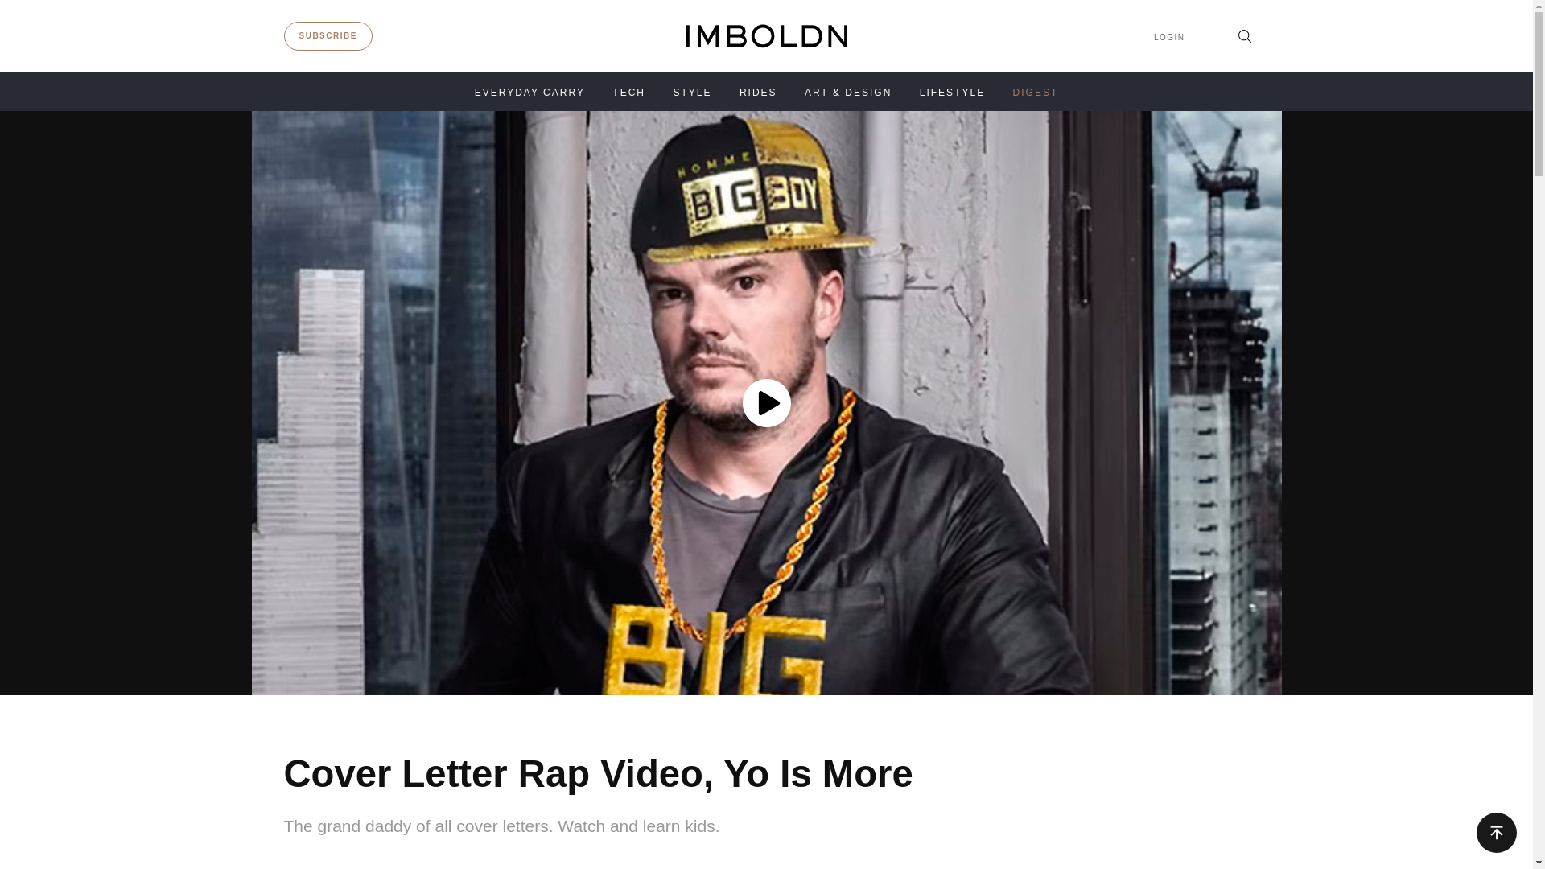  What do you see at coordinates (628, 93) in the screenshot?
I see `TECH` at bounding box center [628, 93].